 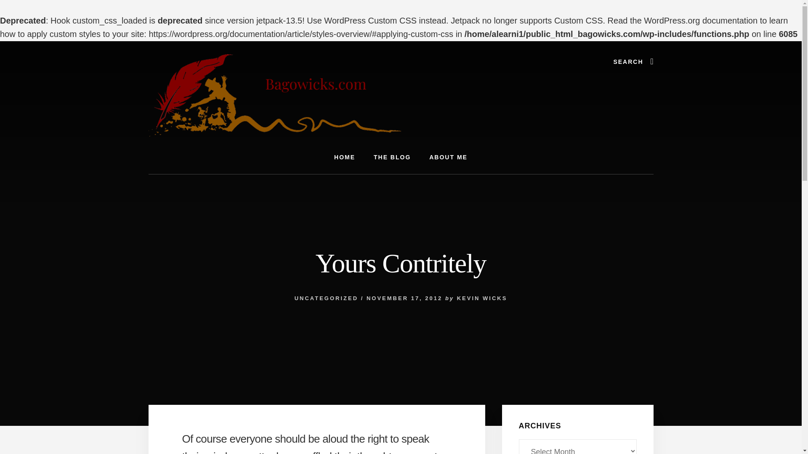 What do you see at coordinates (392, 157) in the screenshot?
I see `THE BLOG` at bounding box center [392, 157].